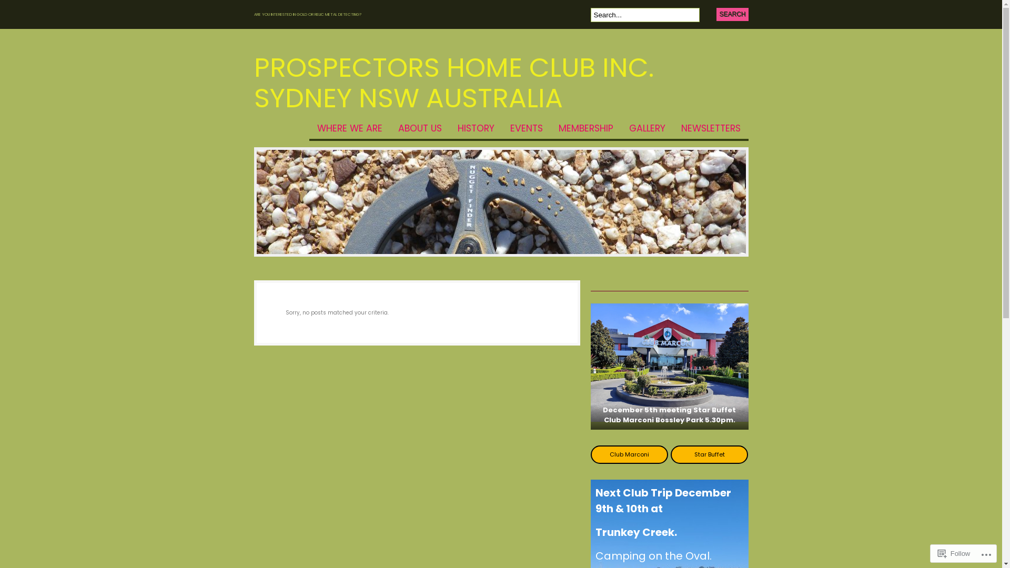  What do you see at coordinates (711, 133) in the screenshot?
I see `NEWSLETTERS` at bounding box center [711, 133].